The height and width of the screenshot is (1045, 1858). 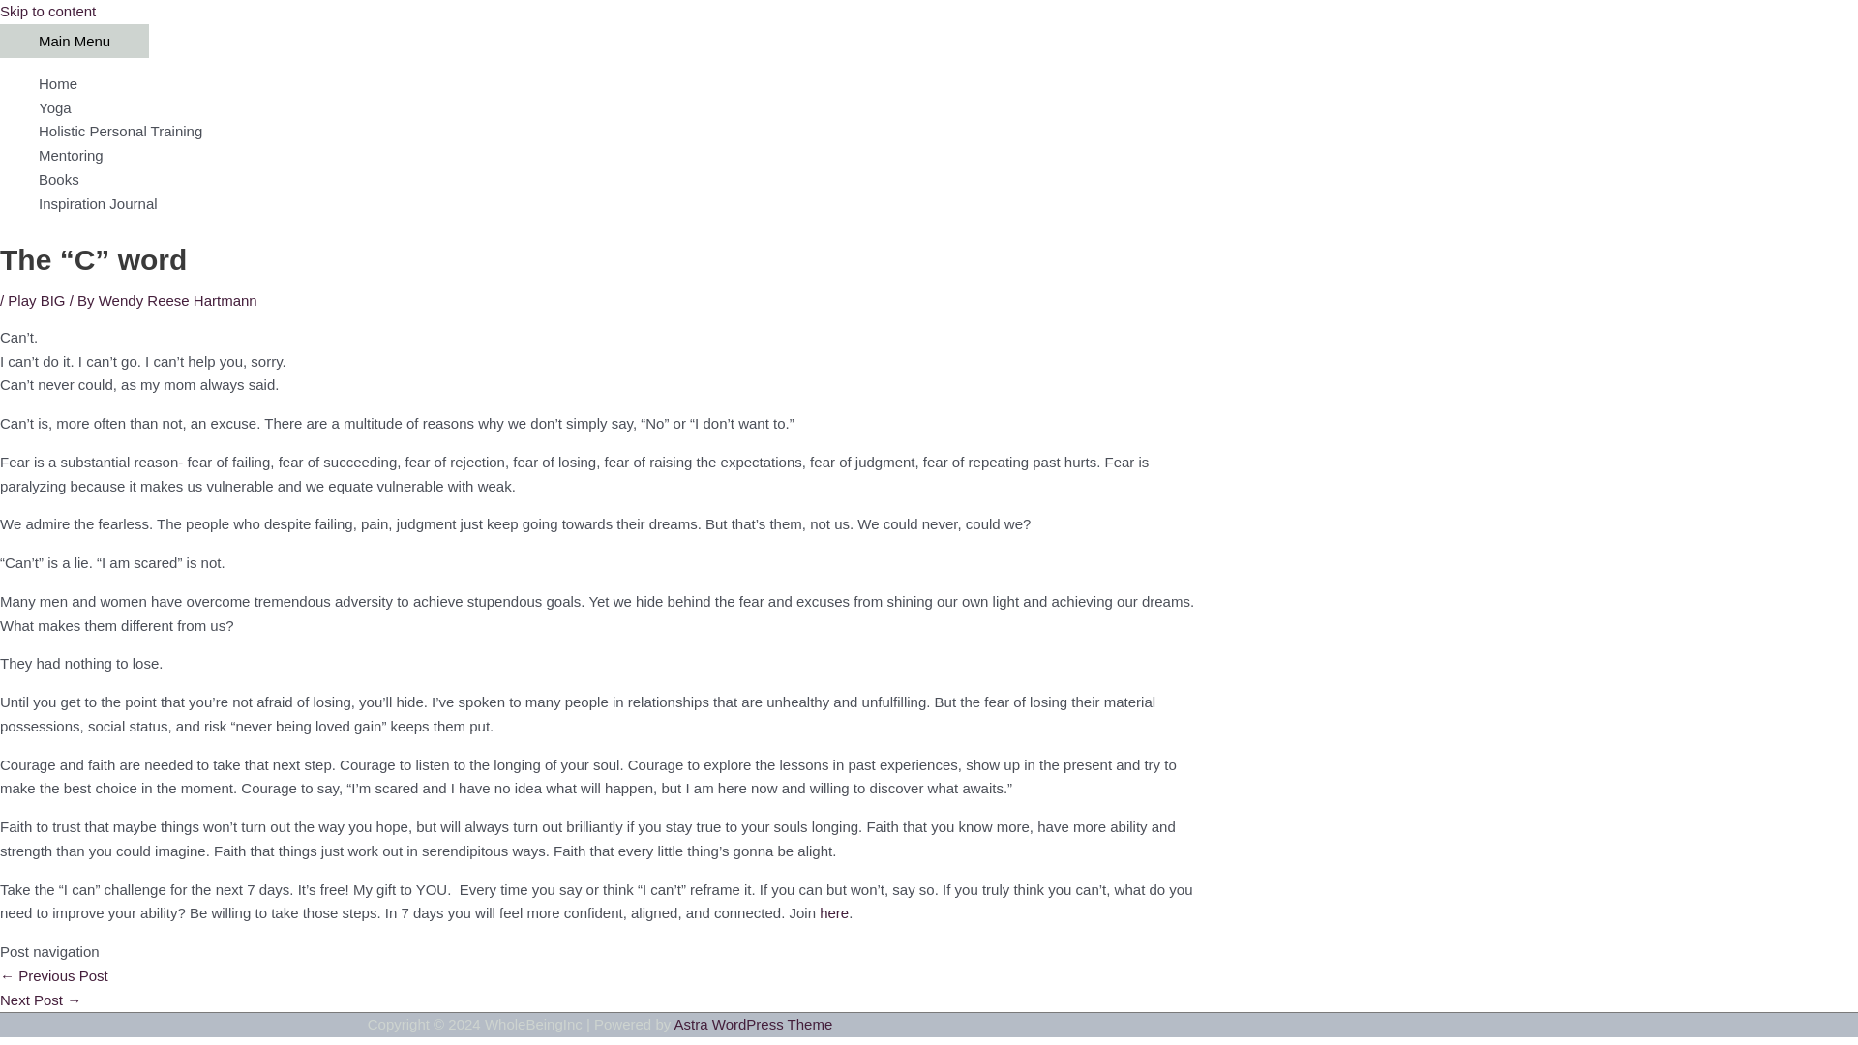 What do you see at coordinates (54, 975) in the screenshot?
I see `wbz122` at bounding box center [54, 975].